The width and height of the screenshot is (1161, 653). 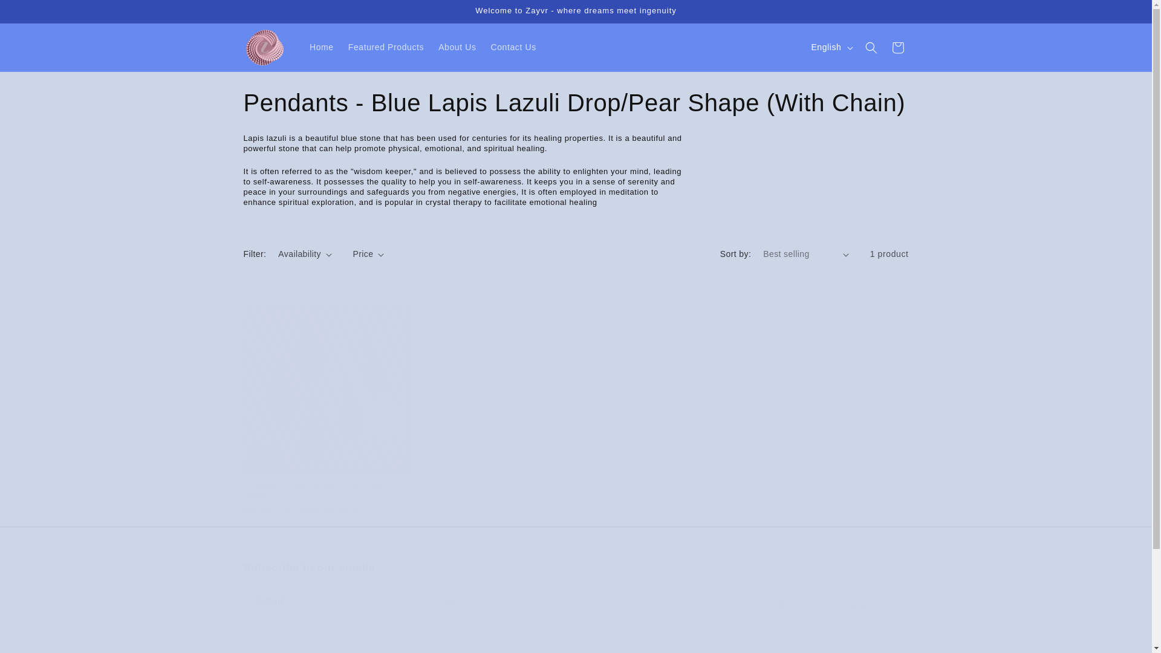 What do you see at coordinates (38, 16) in the screenshot?
I see `Skip to content` at bounding box center [38, 16].